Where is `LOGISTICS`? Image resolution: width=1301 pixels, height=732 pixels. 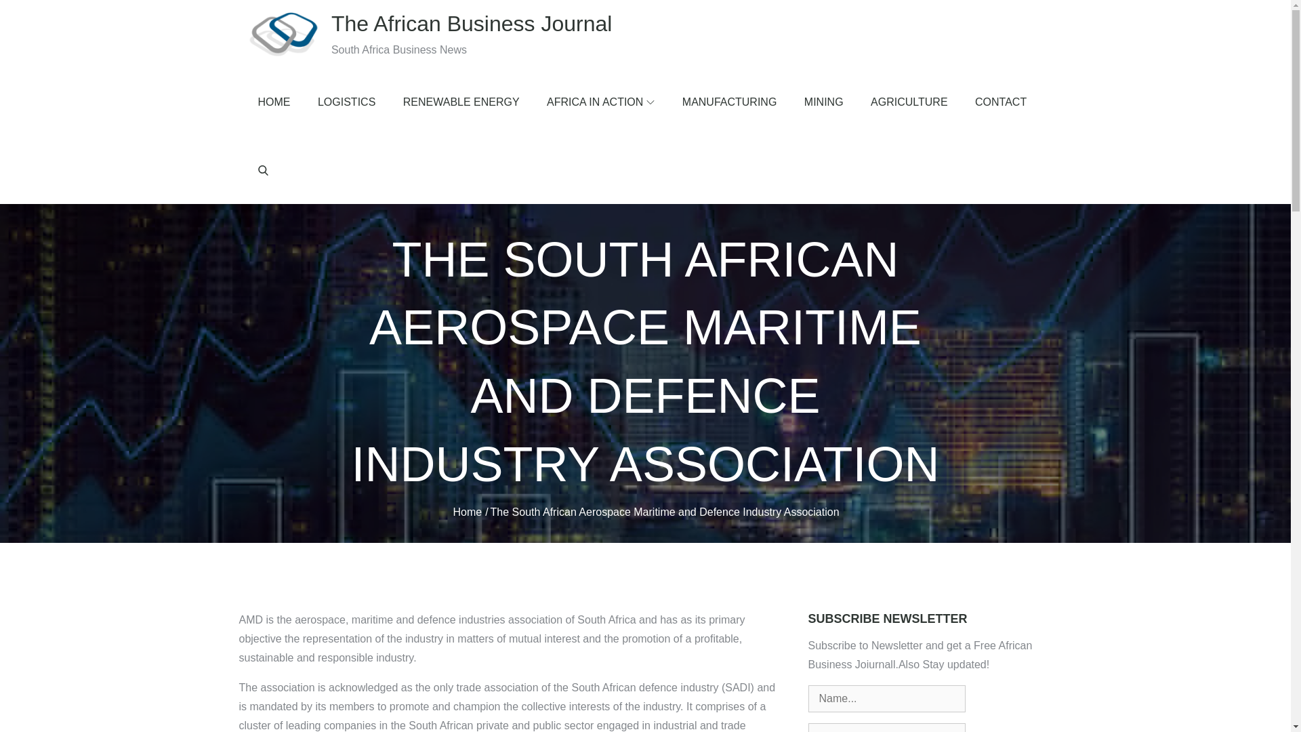
LOGISTICS is located at coordinates (347, 102).